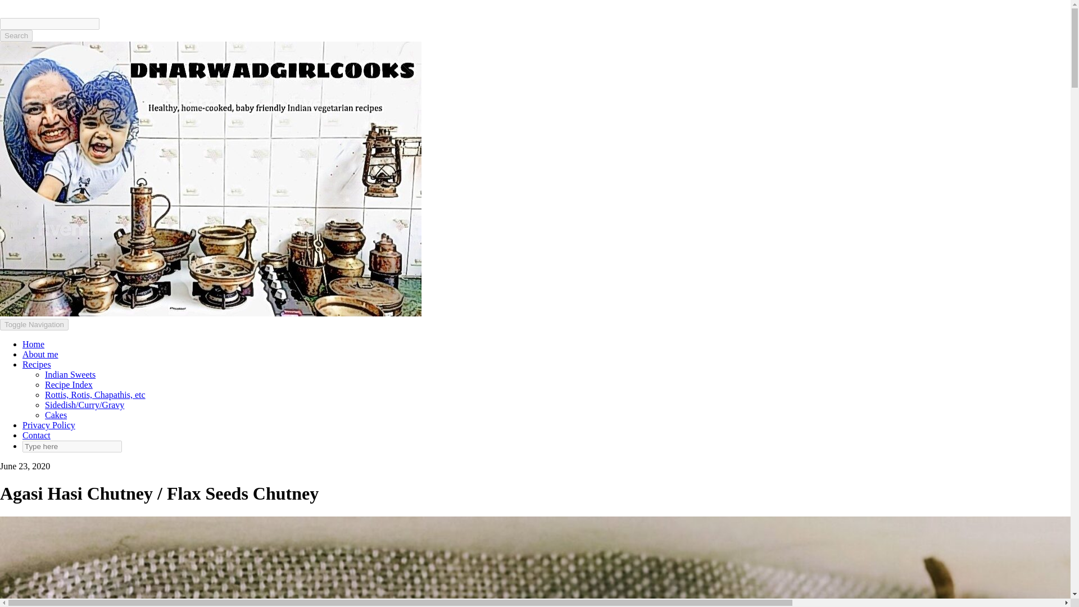  I want to click on Facebook, so click(7, 4).